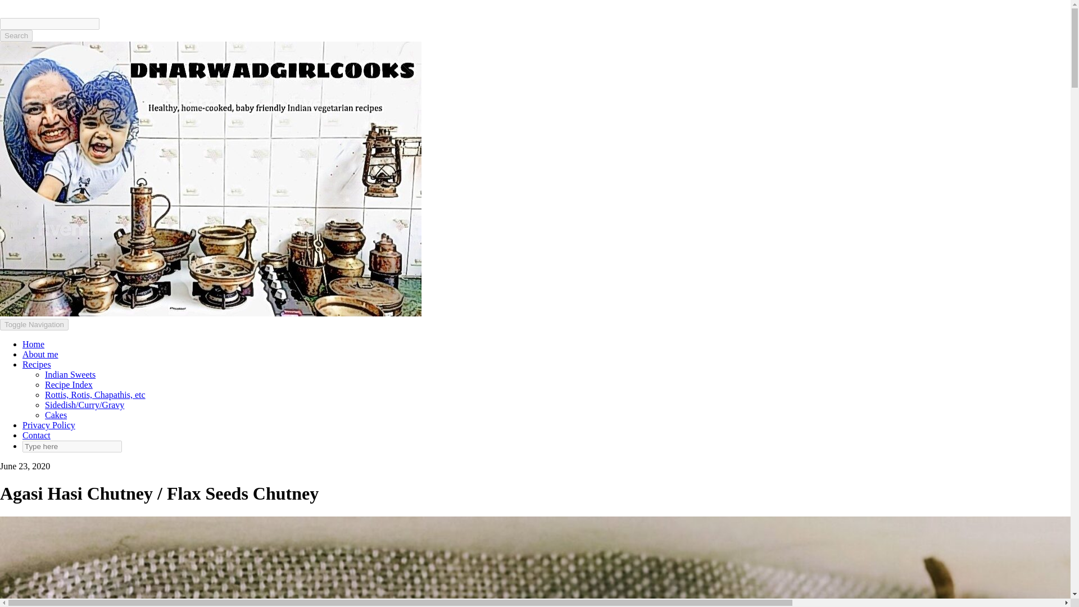  I want to click on Facebook, so click(7, 4).